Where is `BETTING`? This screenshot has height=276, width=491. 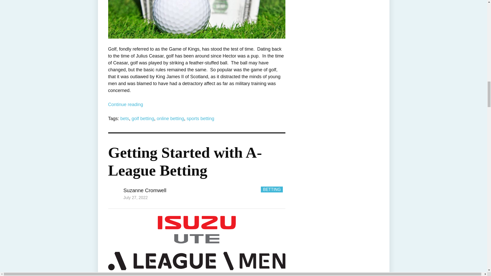
BETTING is located at coordinates (272, 189).